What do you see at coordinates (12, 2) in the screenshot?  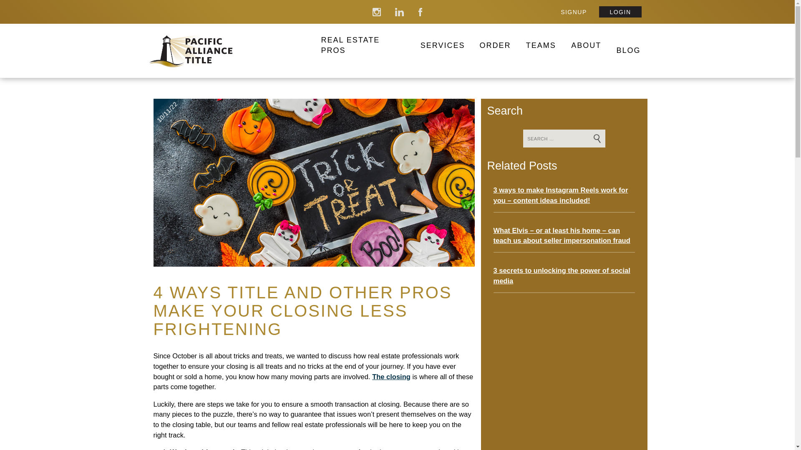 I see `Skip Navigation` at bounding box center [12, 2].